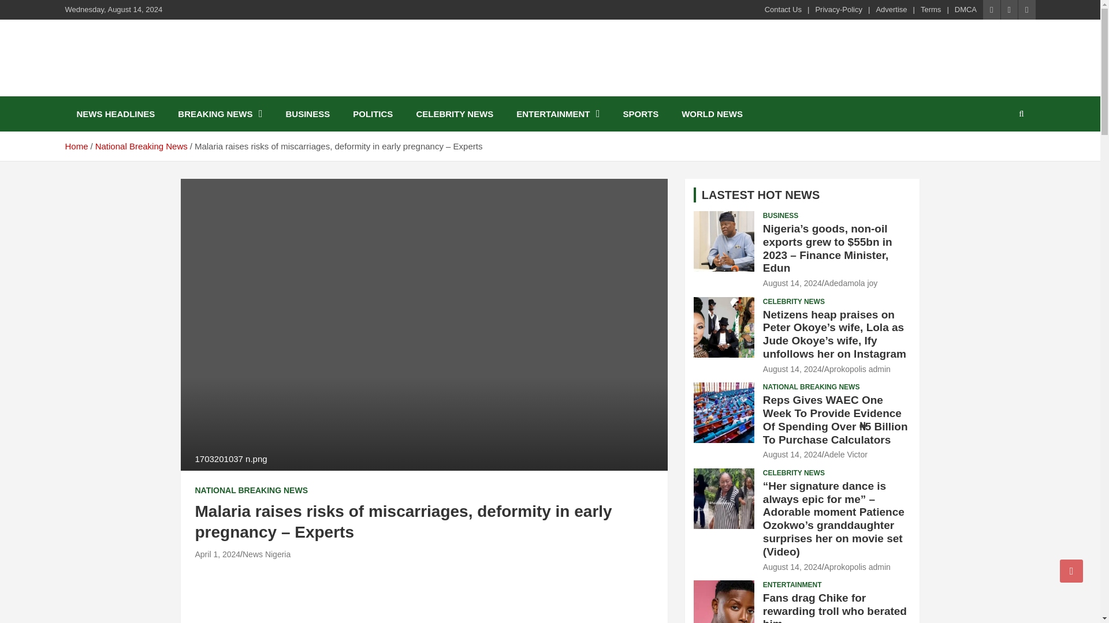 Image resolution: width=1109 pixels, height=623 pixels. What do you see at coordinates (307, 114) in the screenshot?
I see `BUSINESS` at bounding box center [307, 114].